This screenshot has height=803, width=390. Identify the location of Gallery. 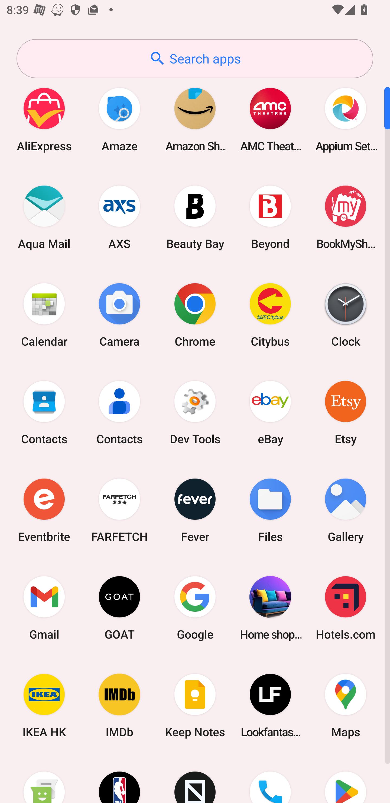
(346, 510).